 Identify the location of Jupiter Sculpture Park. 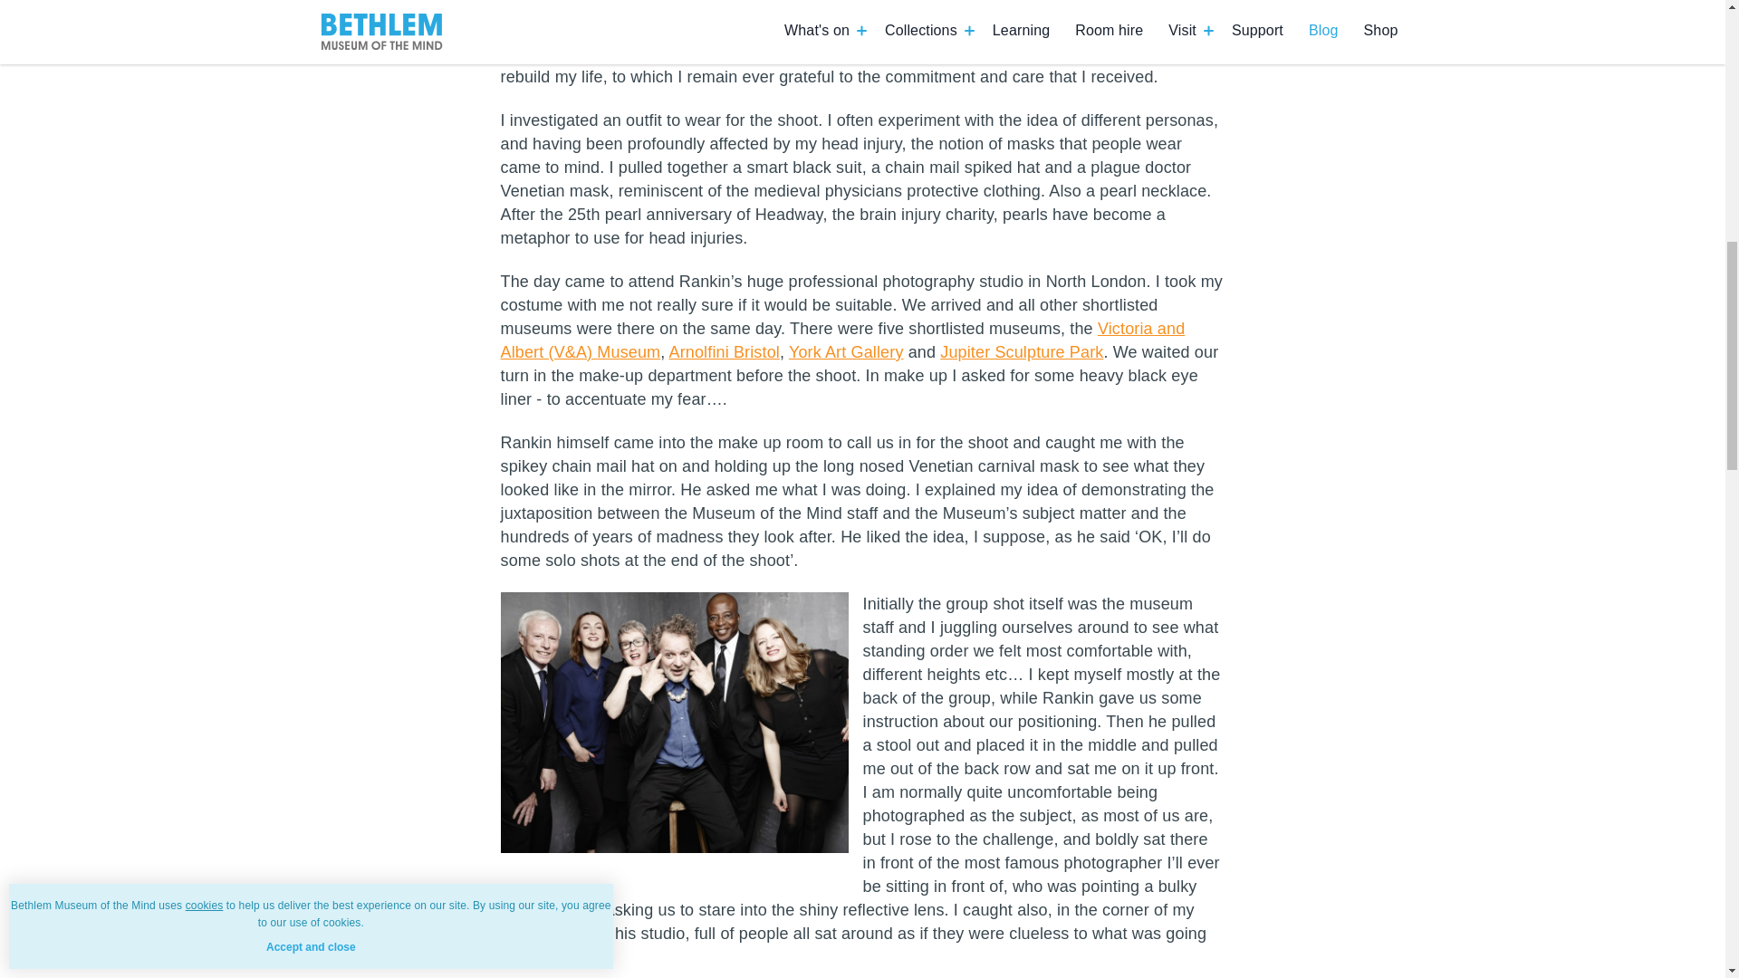
(1022, 351).